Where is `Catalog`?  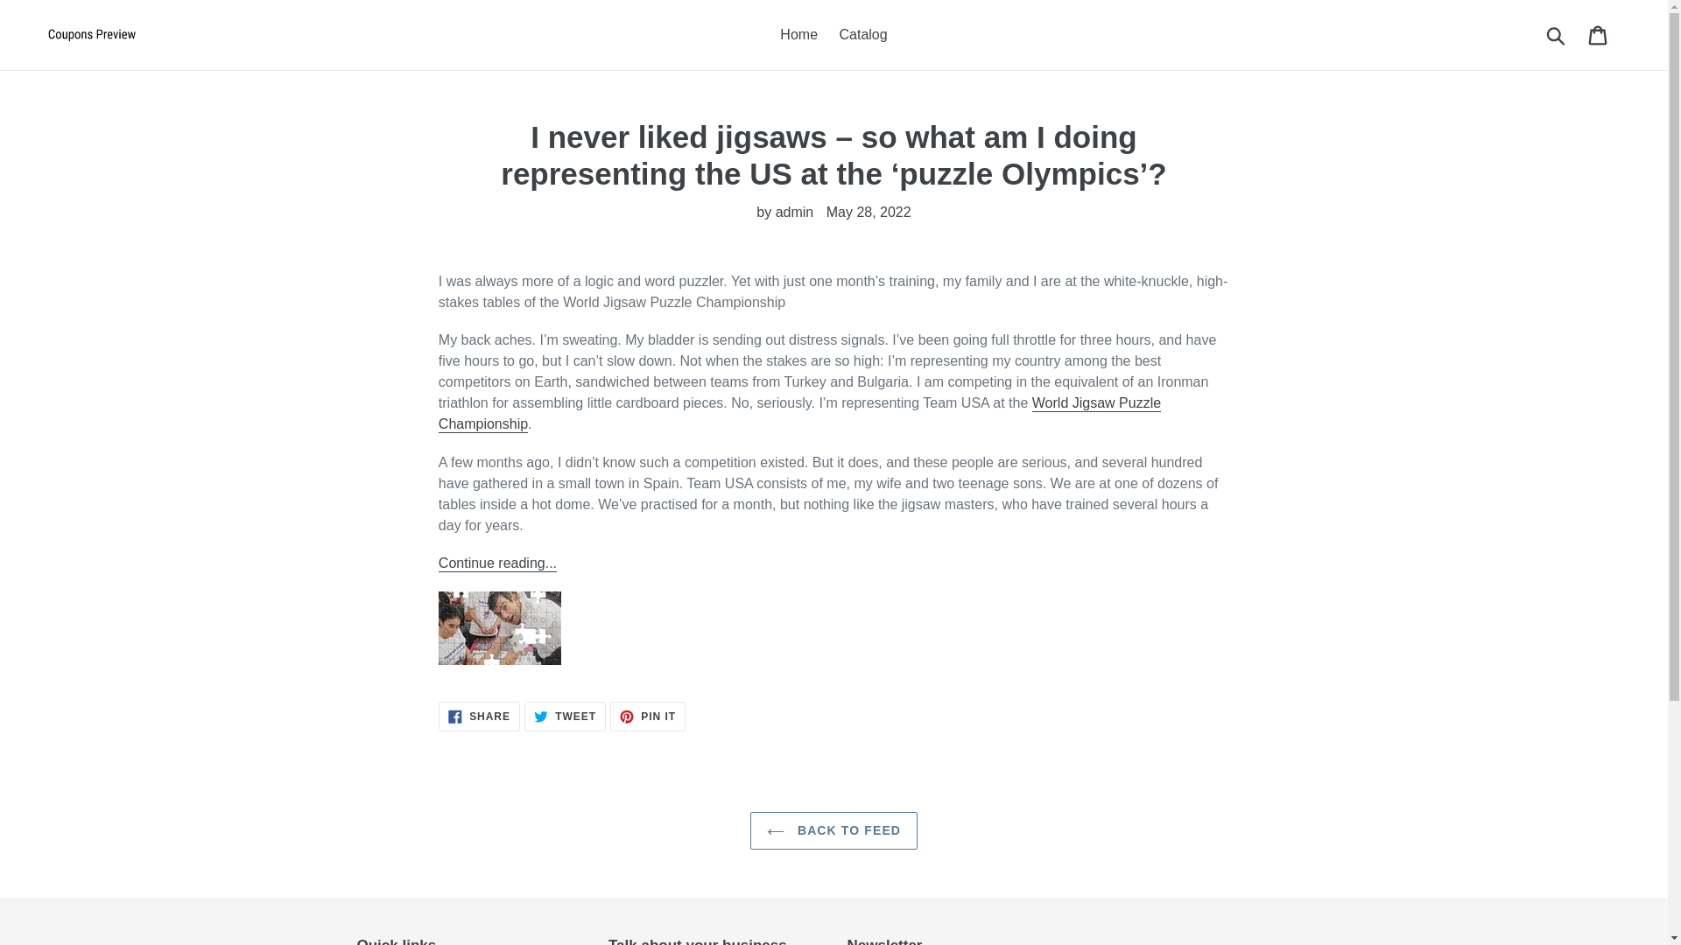
Catalog is located at coordinates (648, 716).